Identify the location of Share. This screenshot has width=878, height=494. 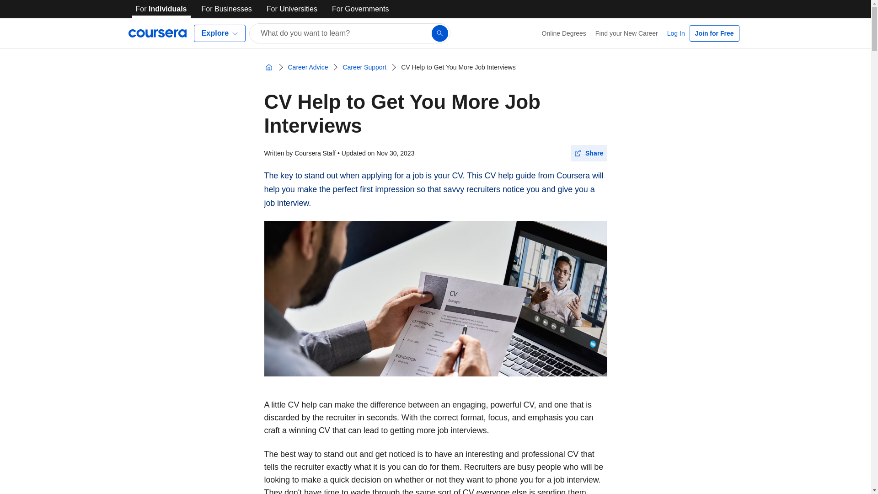
(589, 153).